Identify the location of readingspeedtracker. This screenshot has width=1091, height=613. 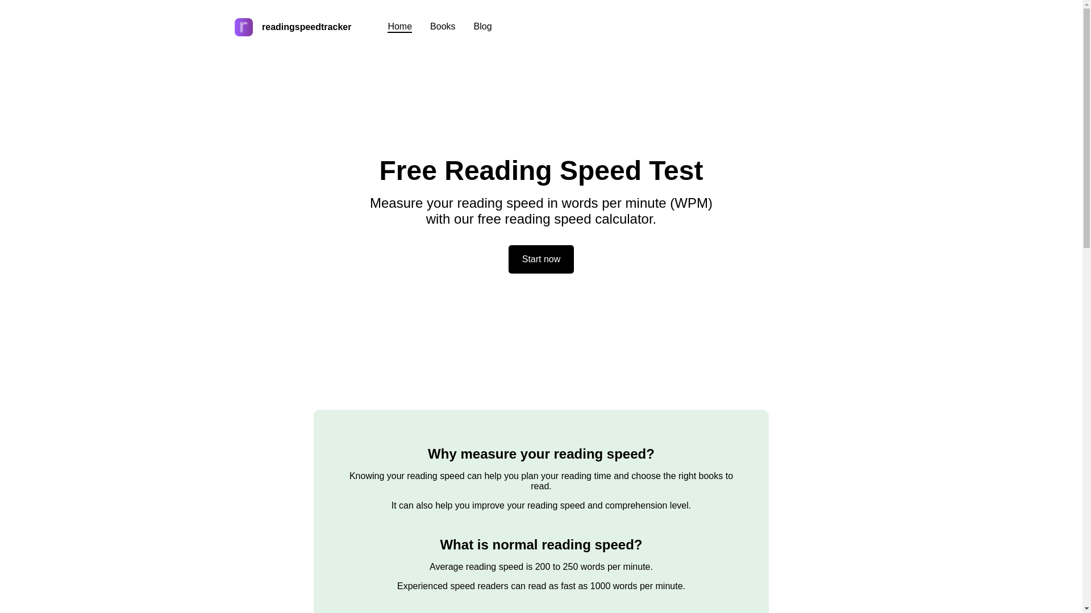
(293, 27).